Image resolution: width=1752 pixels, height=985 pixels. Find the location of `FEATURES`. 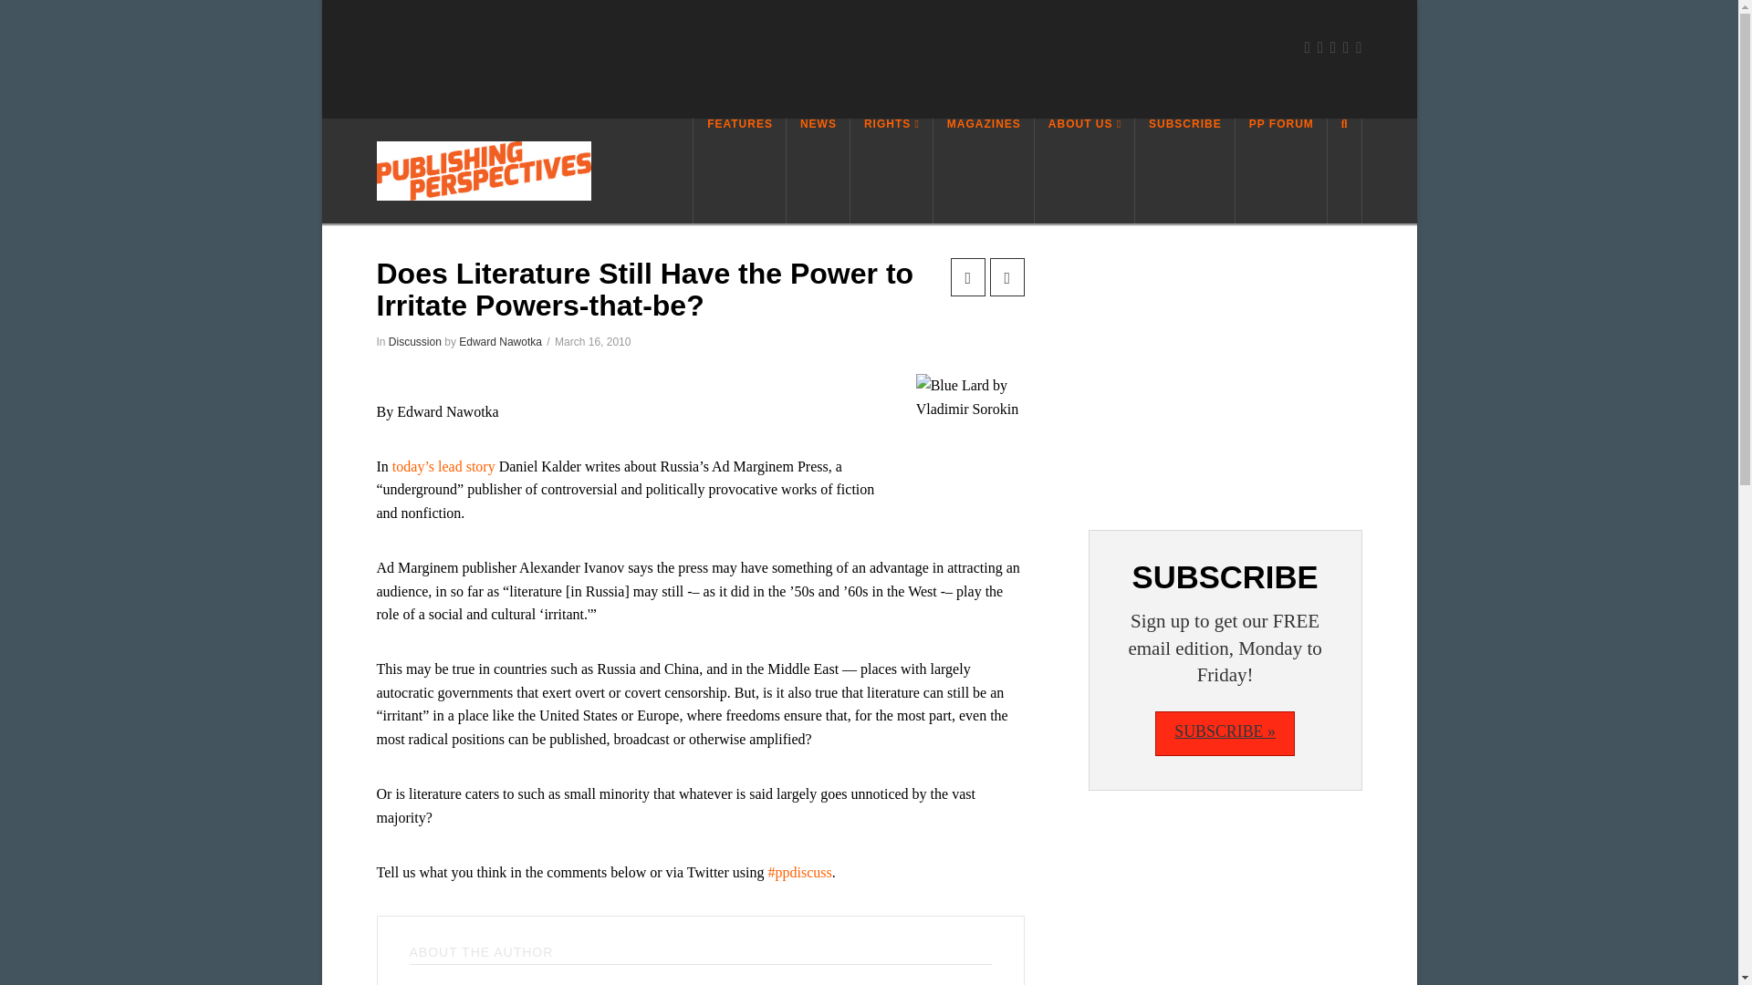

FEATURES is located at coordinates (739, 171).